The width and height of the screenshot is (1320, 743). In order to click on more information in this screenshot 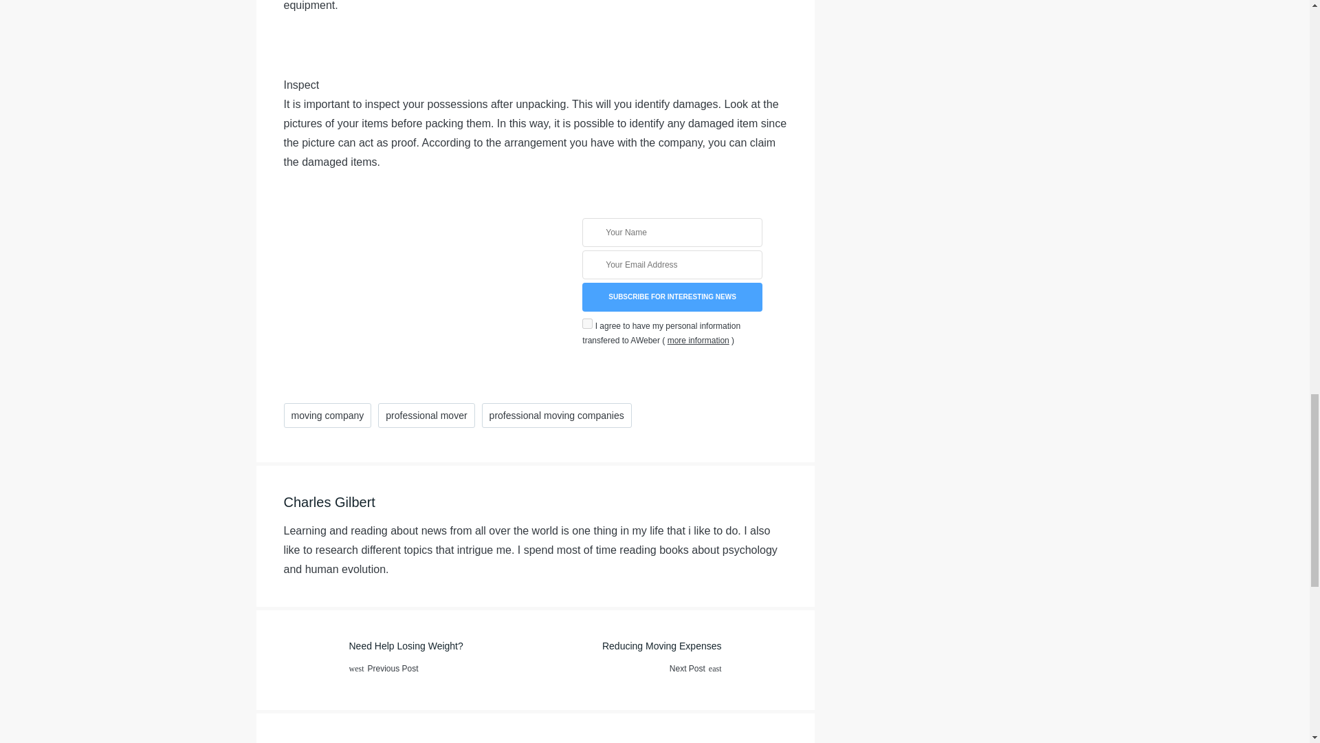, I will do `click(698, 341)`.